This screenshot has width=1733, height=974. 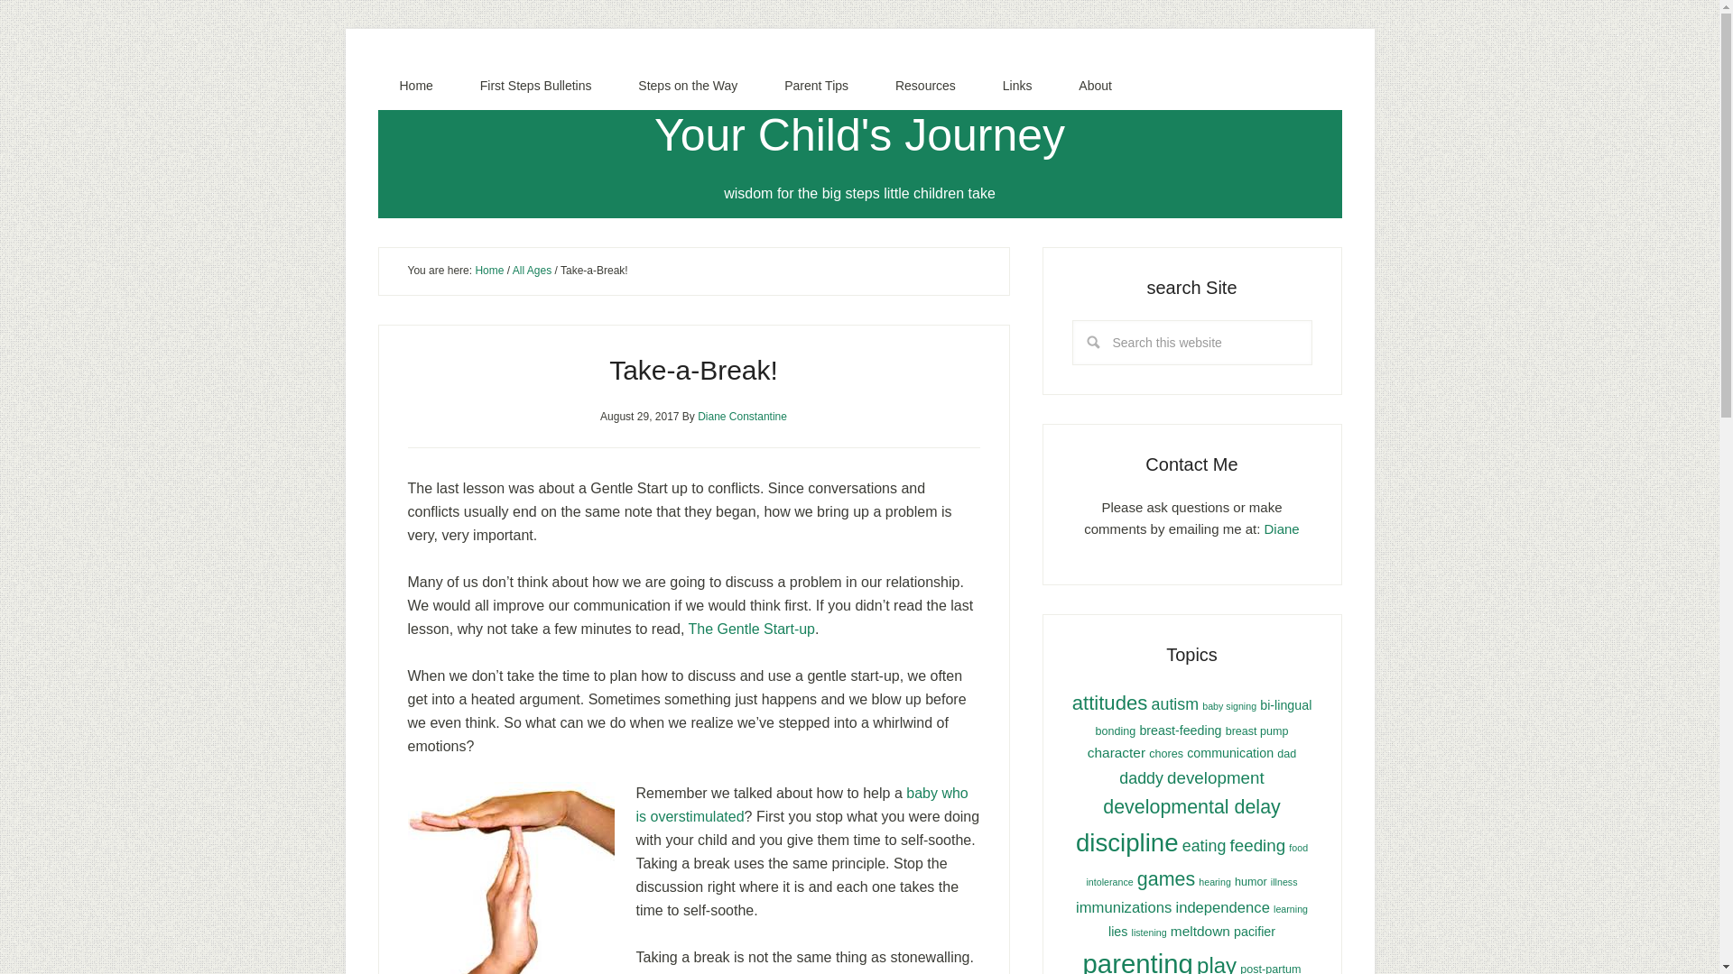 What do you see at coordinates (751, 629) in the screenshot?
I see `The Gentle Start-up` at bounding box center [751, 629].